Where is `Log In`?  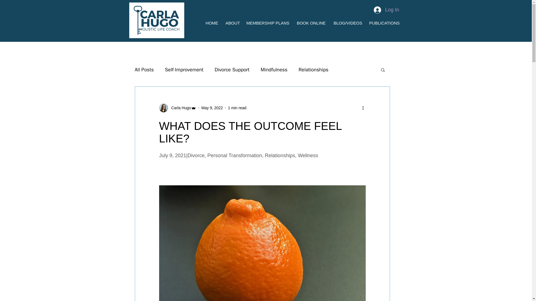 Log In is located at coordinates (386, 10).